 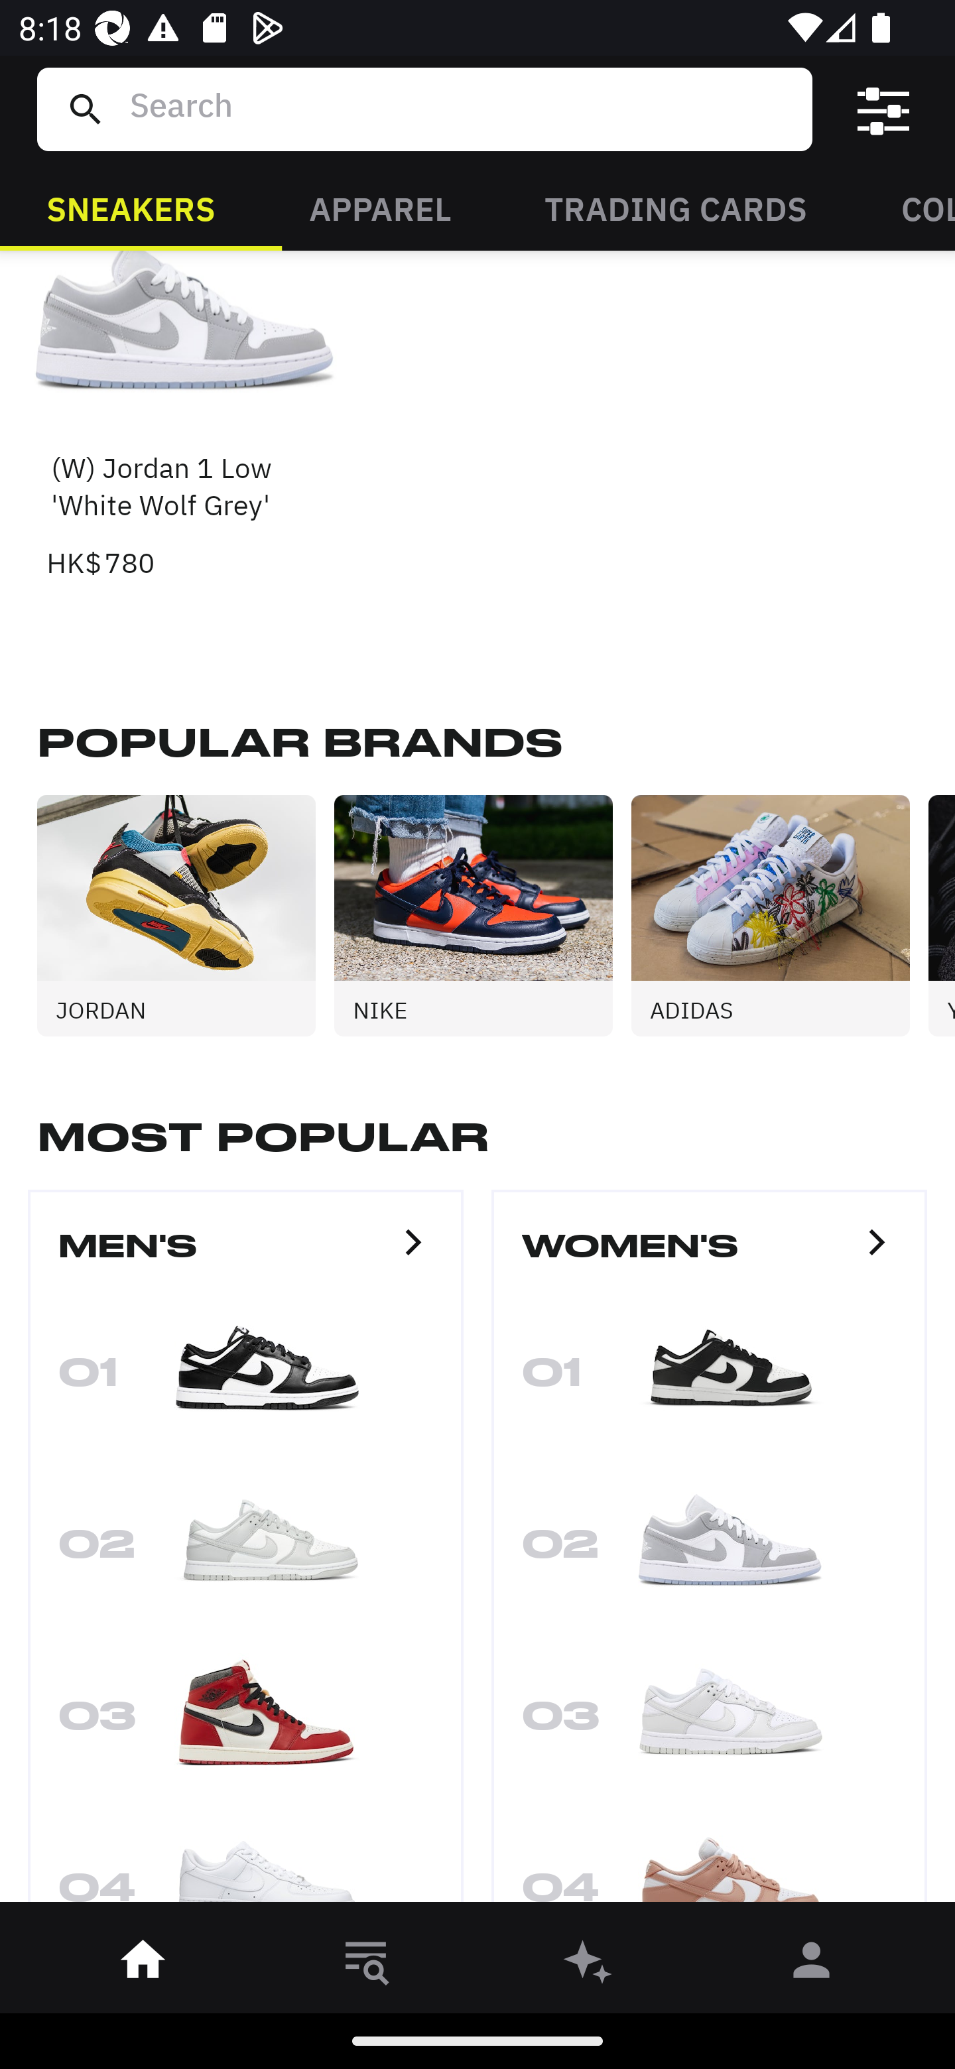 What do you see at coordinates (143, 1964) in the screenshot?
I see `󰋜` at bounding box center [143, 1964].